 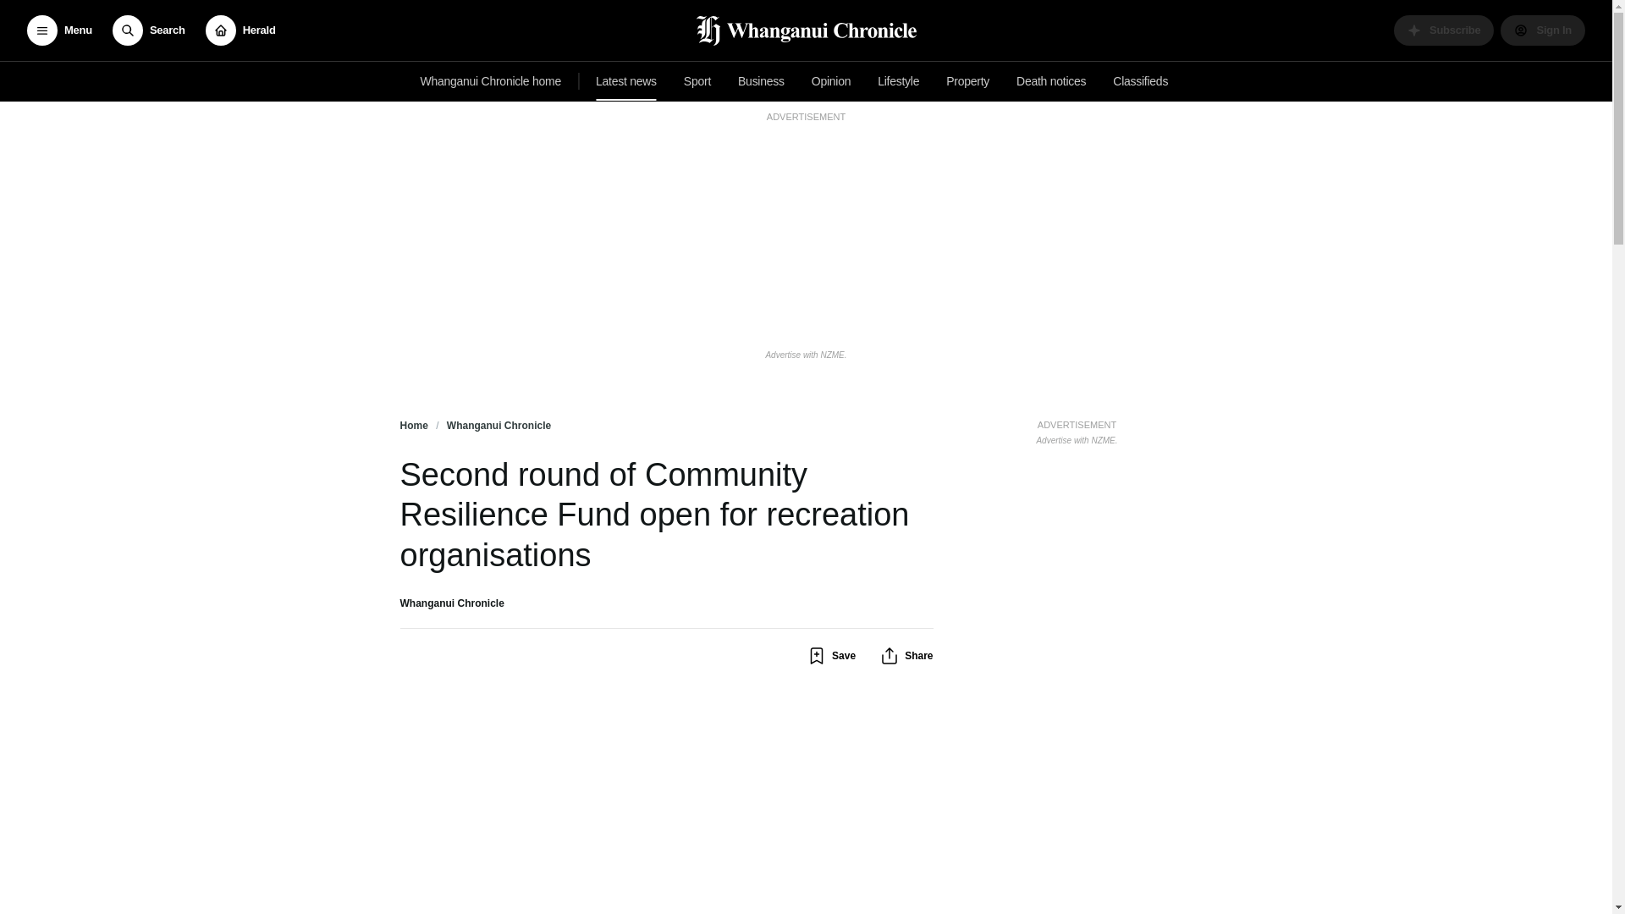 I want to click on Opinion, so click(x=148, y=30).